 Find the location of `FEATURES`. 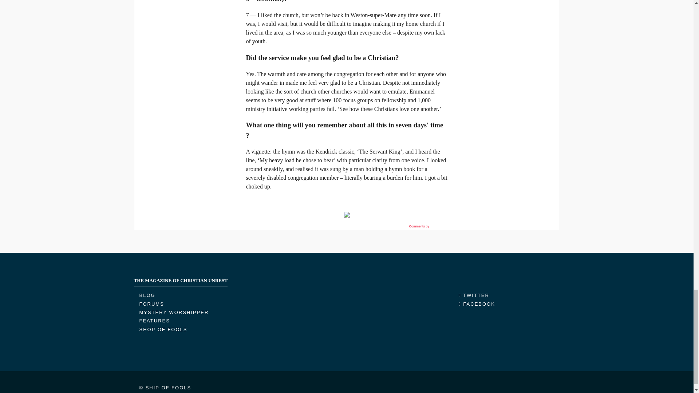

FEATURES is located at coordinates (154, 320).